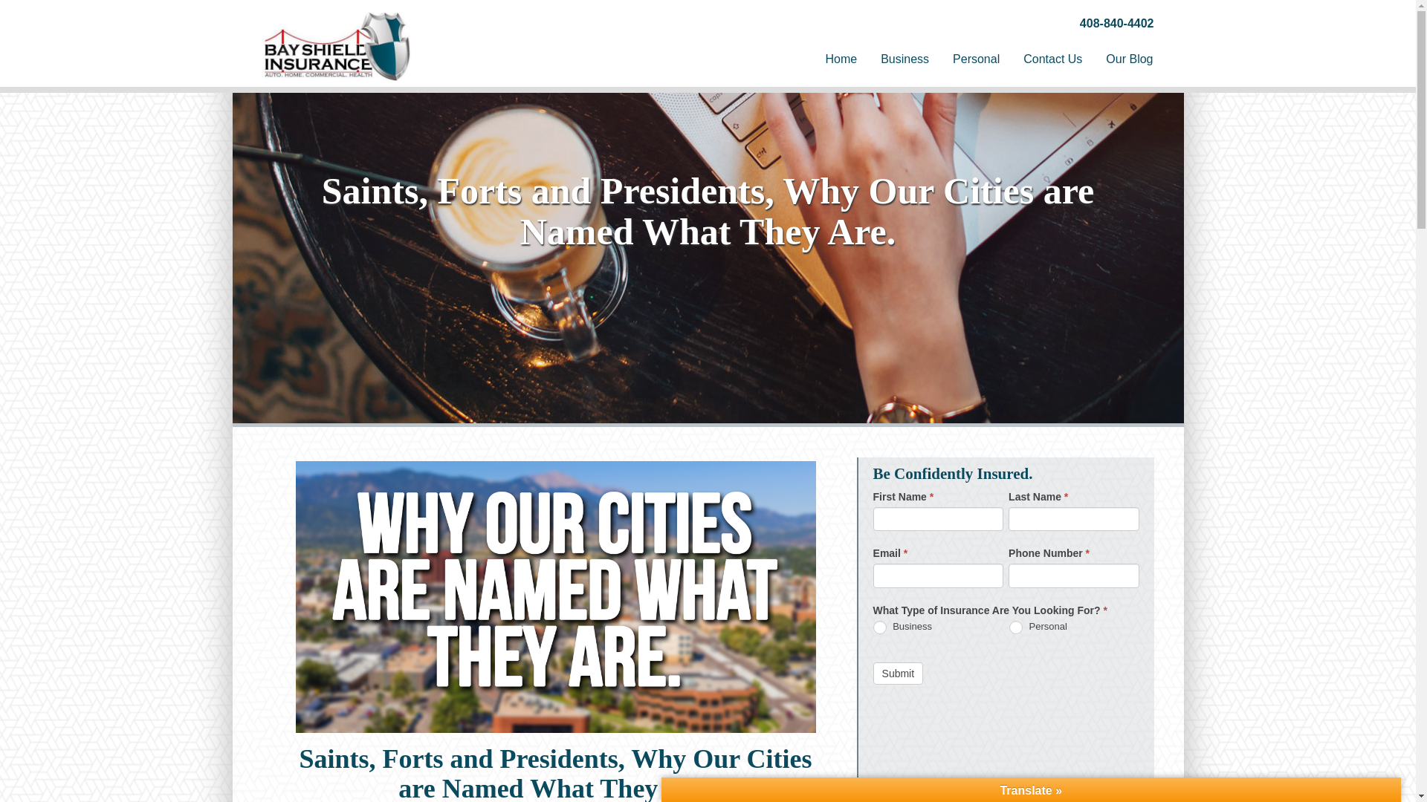 The image size is (1427, 802). I want to click on Submit, so click(898, 674).